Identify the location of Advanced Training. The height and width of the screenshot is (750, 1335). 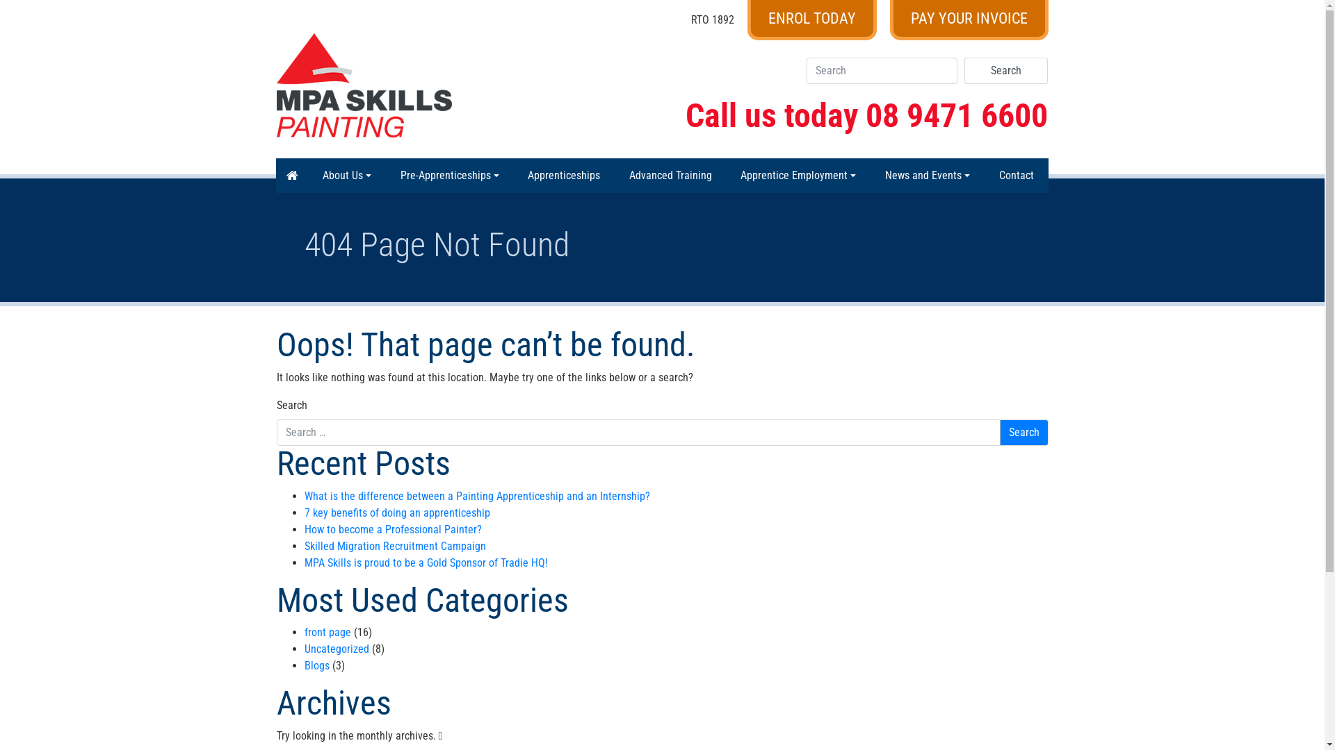
(670, 176).